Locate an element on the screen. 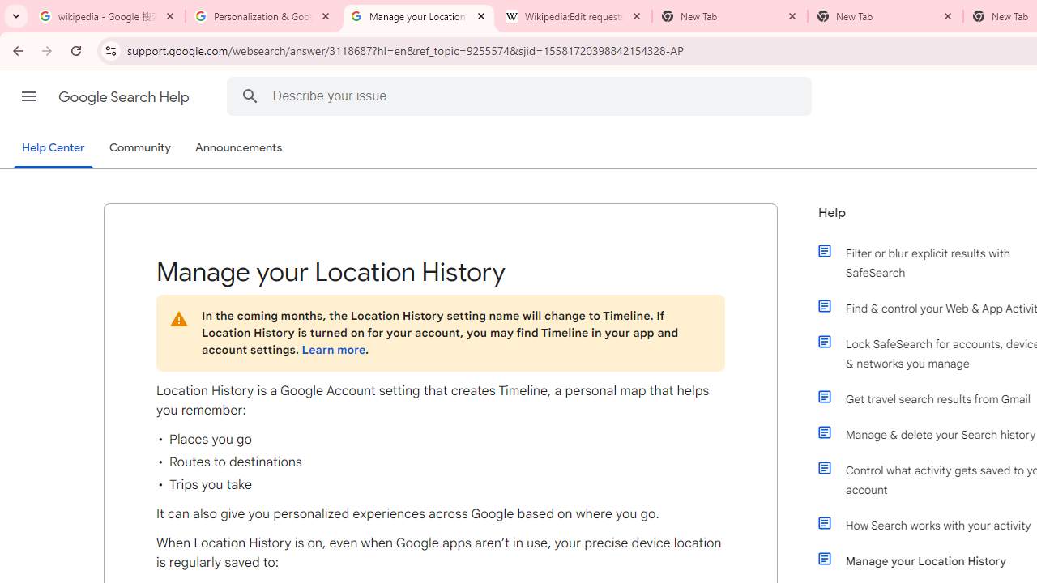 This screenshot has height=583, width=1037. Announcements is located at coordinates (238, 148).